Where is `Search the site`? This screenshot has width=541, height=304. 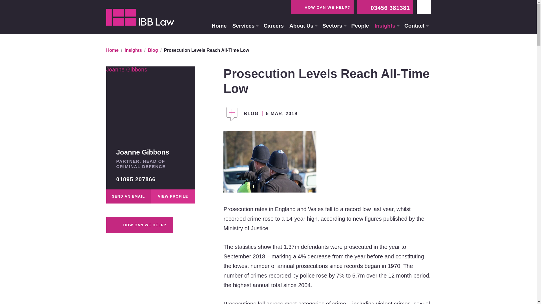
Search the site is located at coordinates (238, 17).